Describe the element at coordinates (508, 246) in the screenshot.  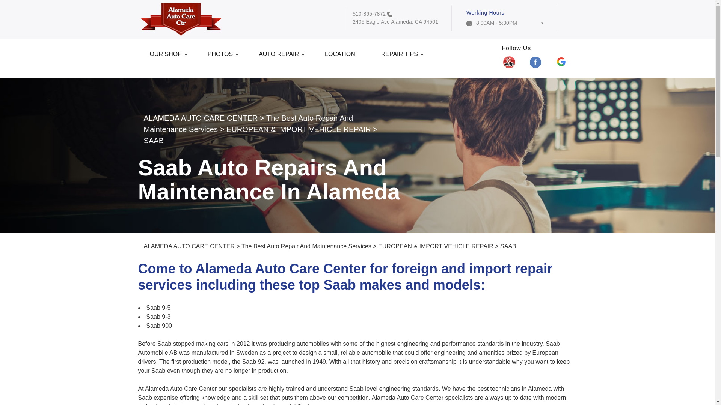
I see `SAAB` at that location.